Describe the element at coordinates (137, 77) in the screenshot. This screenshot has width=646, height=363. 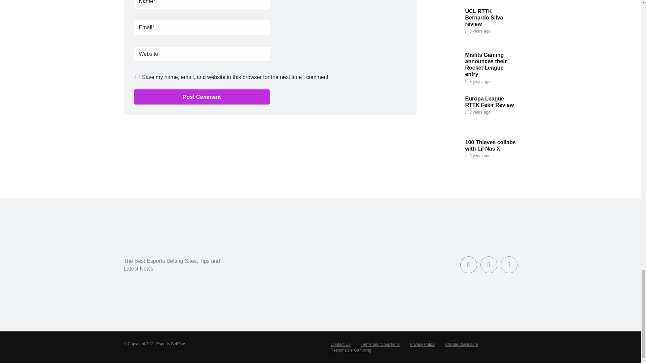
I see `yes` at that location.